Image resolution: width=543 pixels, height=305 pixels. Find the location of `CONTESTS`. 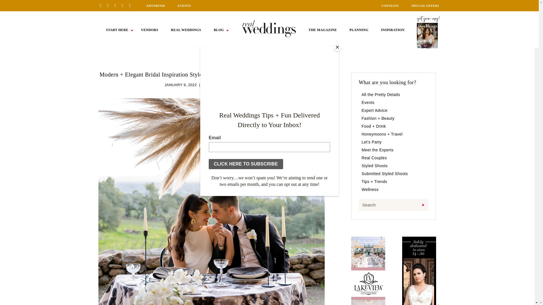

CONTESTS is located at coordinates (390, 6).